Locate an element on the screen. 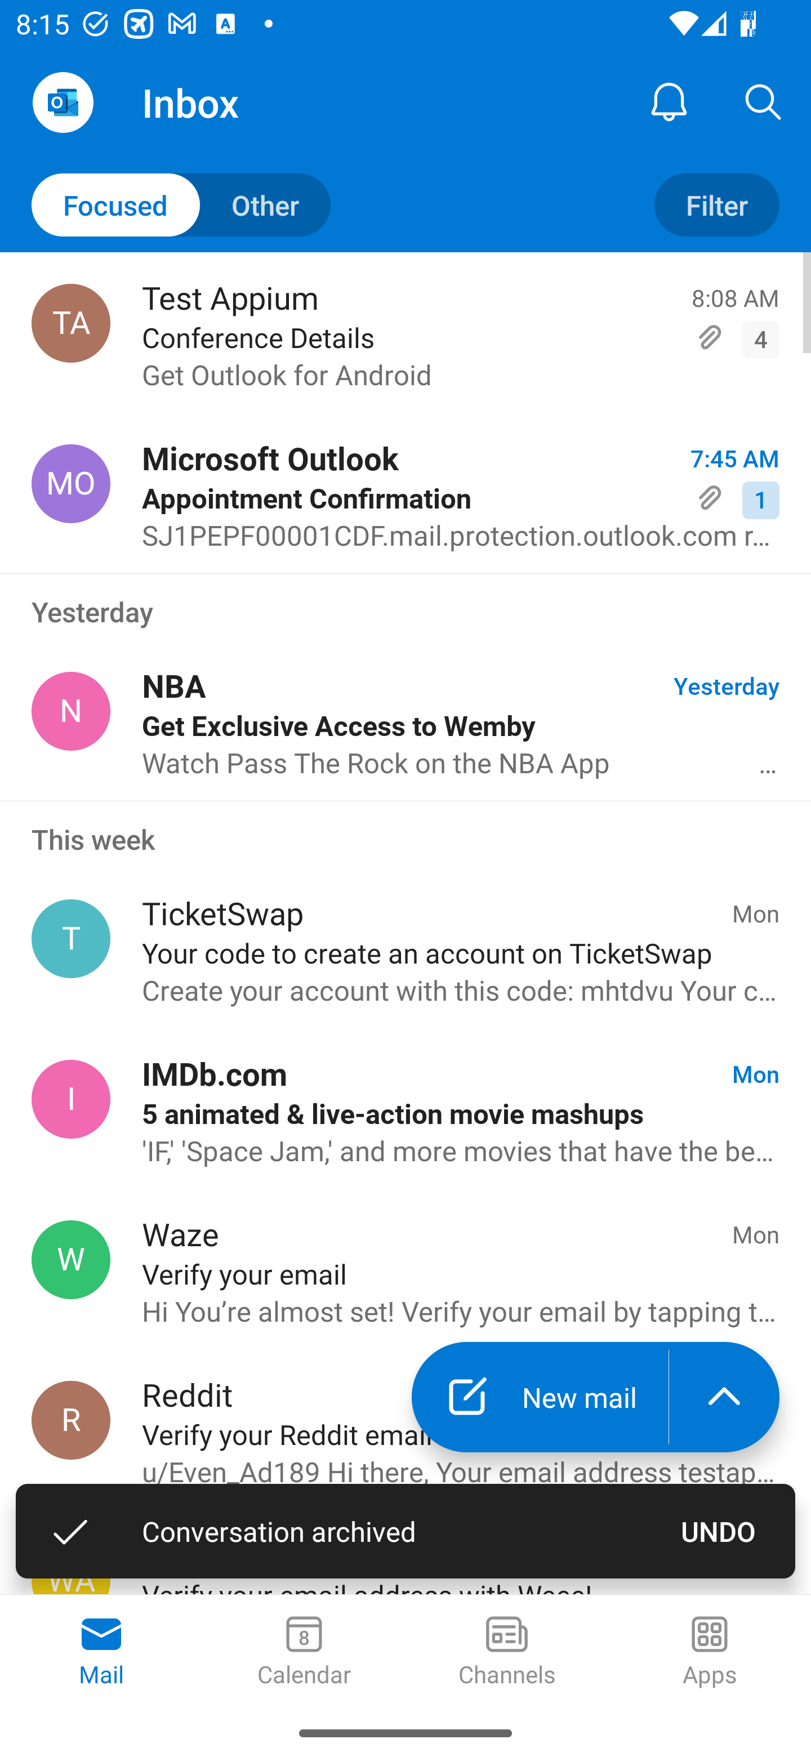  Channels is located at coordinates (507, 1652).